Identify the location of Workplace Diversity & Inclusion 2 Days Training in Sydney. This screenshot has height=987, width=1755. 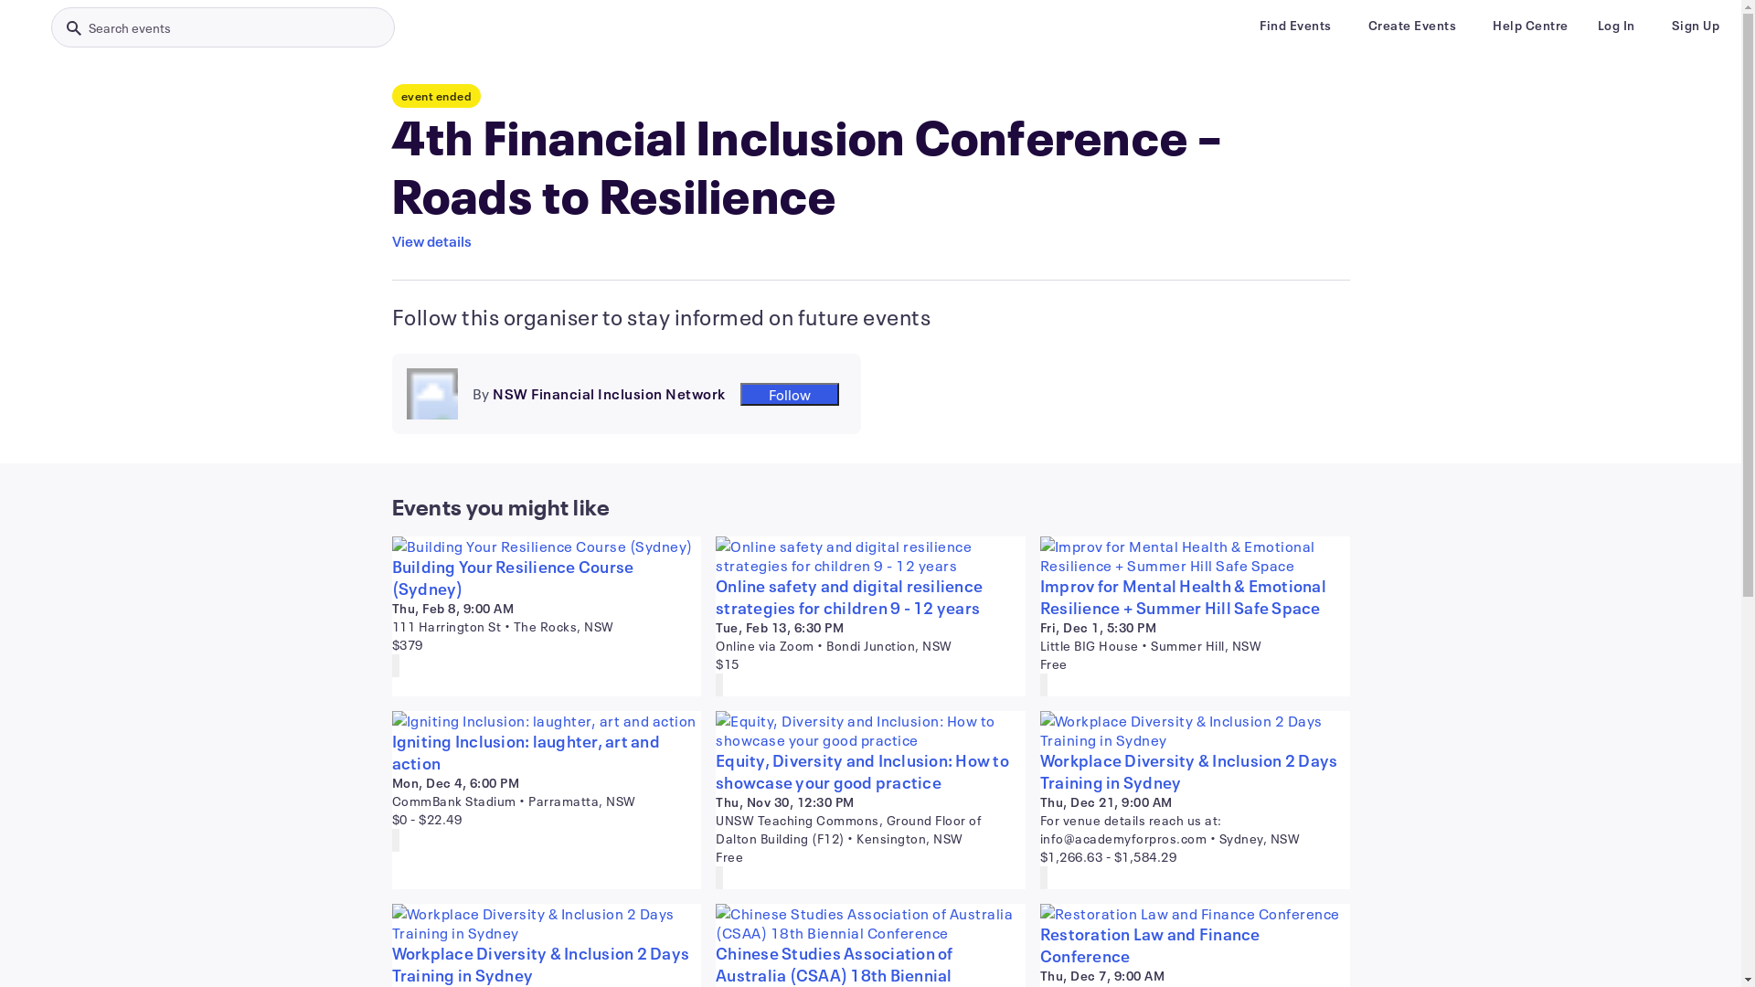
(1196, 771).